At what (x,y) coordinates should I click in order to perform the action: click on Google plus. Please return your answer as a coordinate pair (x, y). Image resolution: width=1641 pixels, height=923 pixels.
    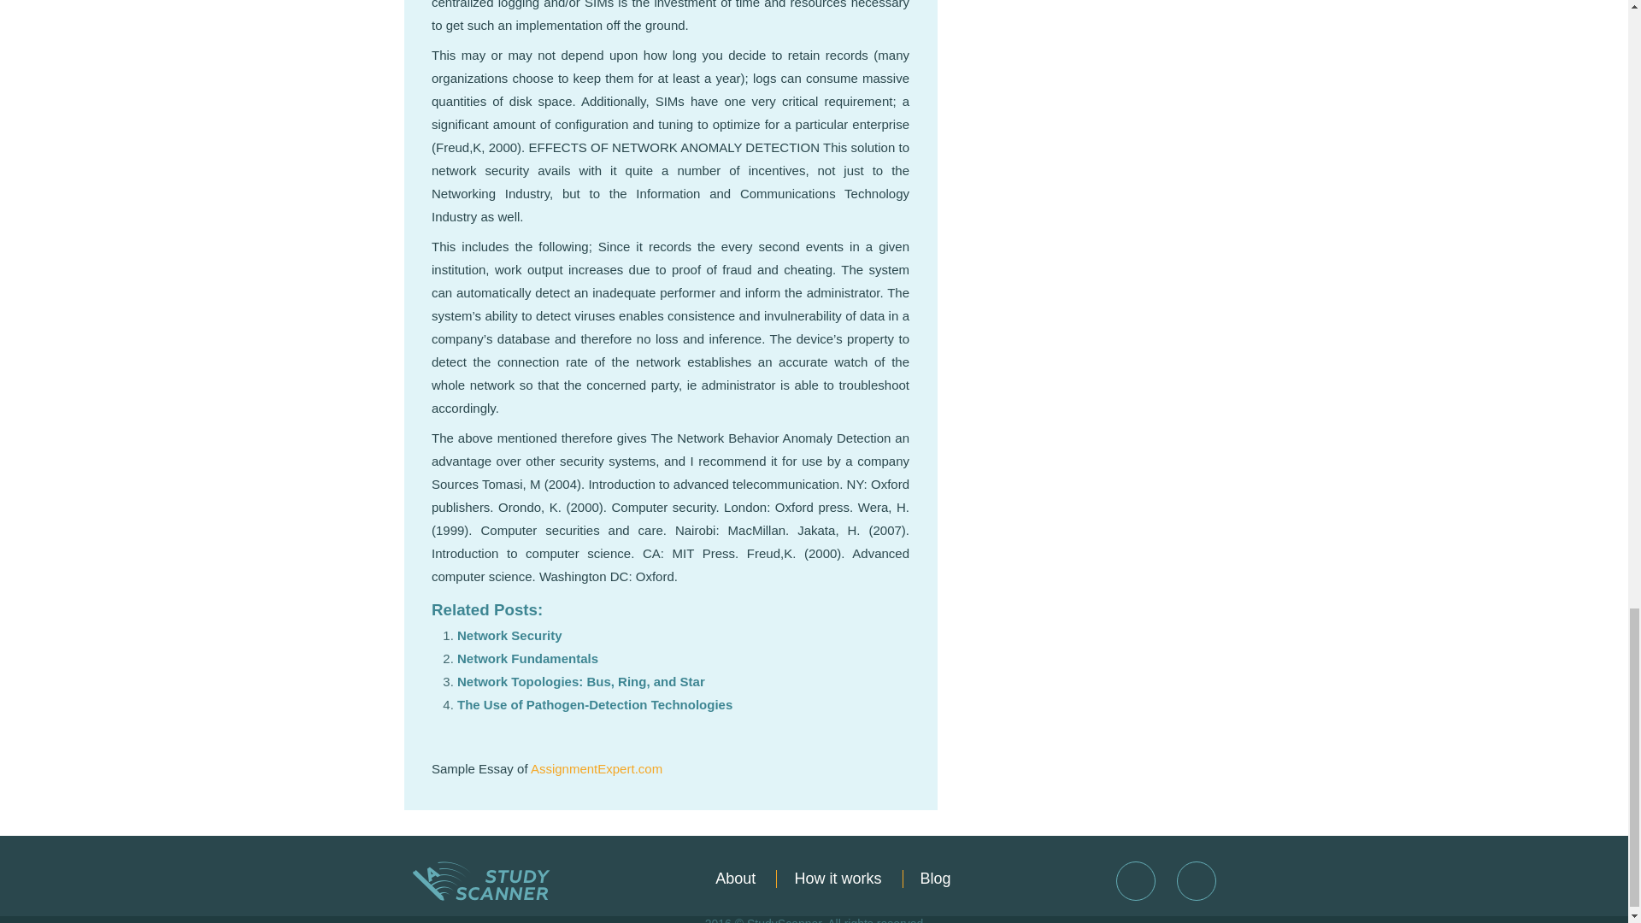
    Looking at the image, I should click on (1196, 880).